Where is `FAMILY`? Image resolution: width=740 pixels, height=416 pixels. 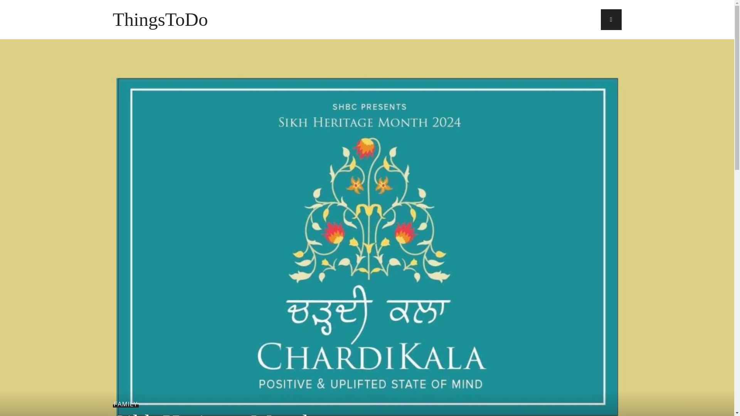 FAMILY is located at coordinates (126, 404).